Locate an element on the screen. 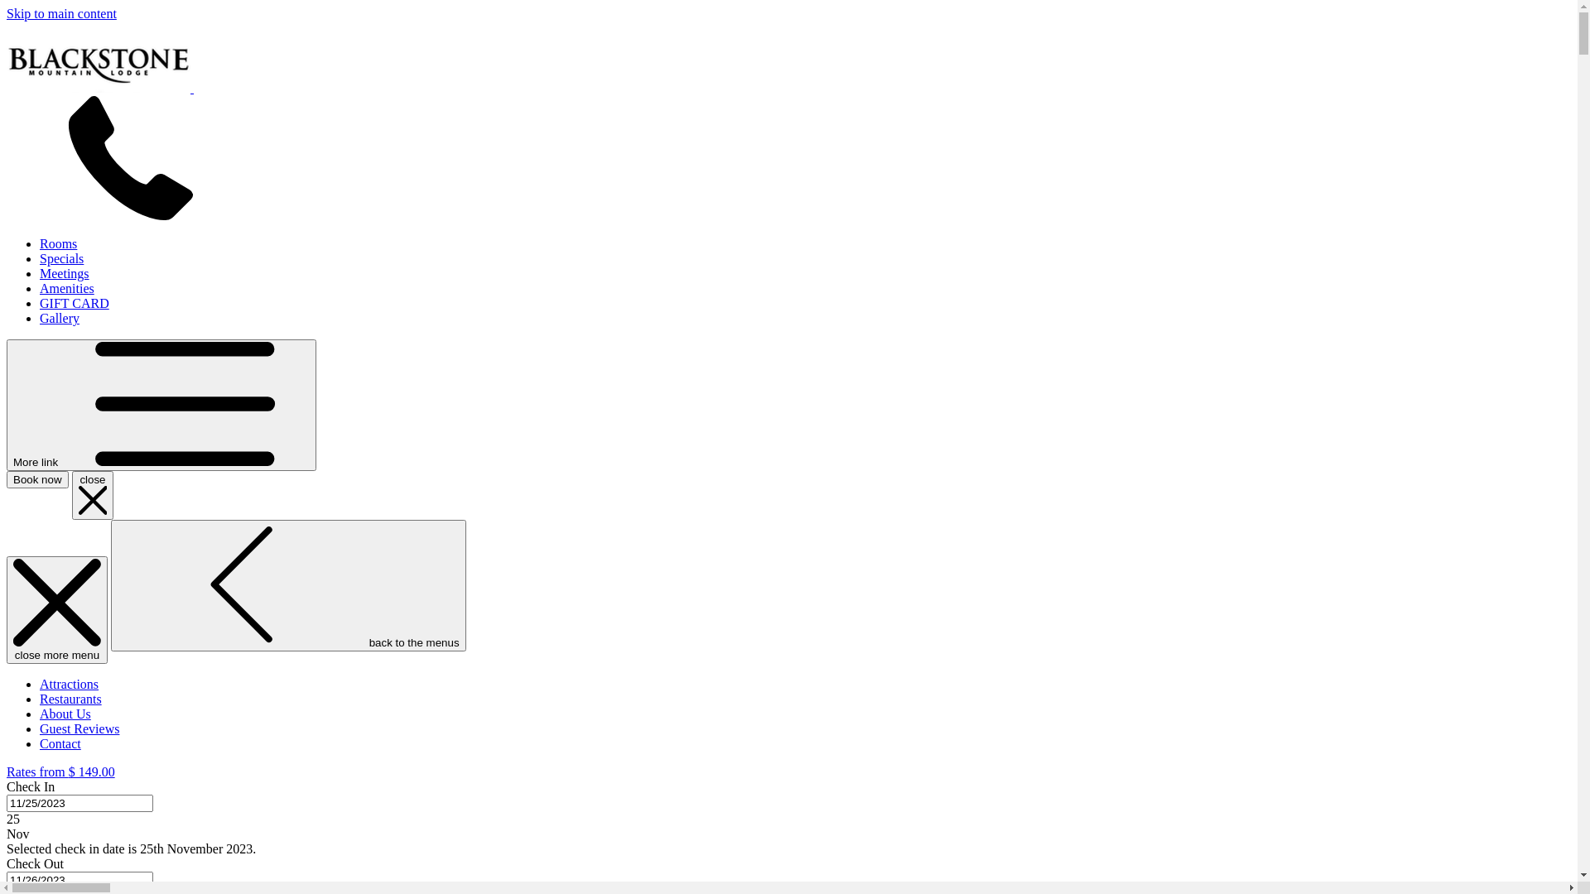  Rates from $ 149.00 is located at coordinates (61, 771).